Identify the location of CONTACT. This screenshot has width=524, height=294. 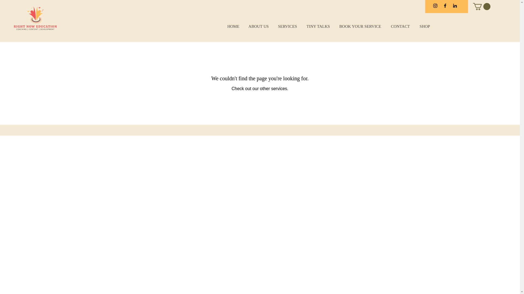
(400, 26).